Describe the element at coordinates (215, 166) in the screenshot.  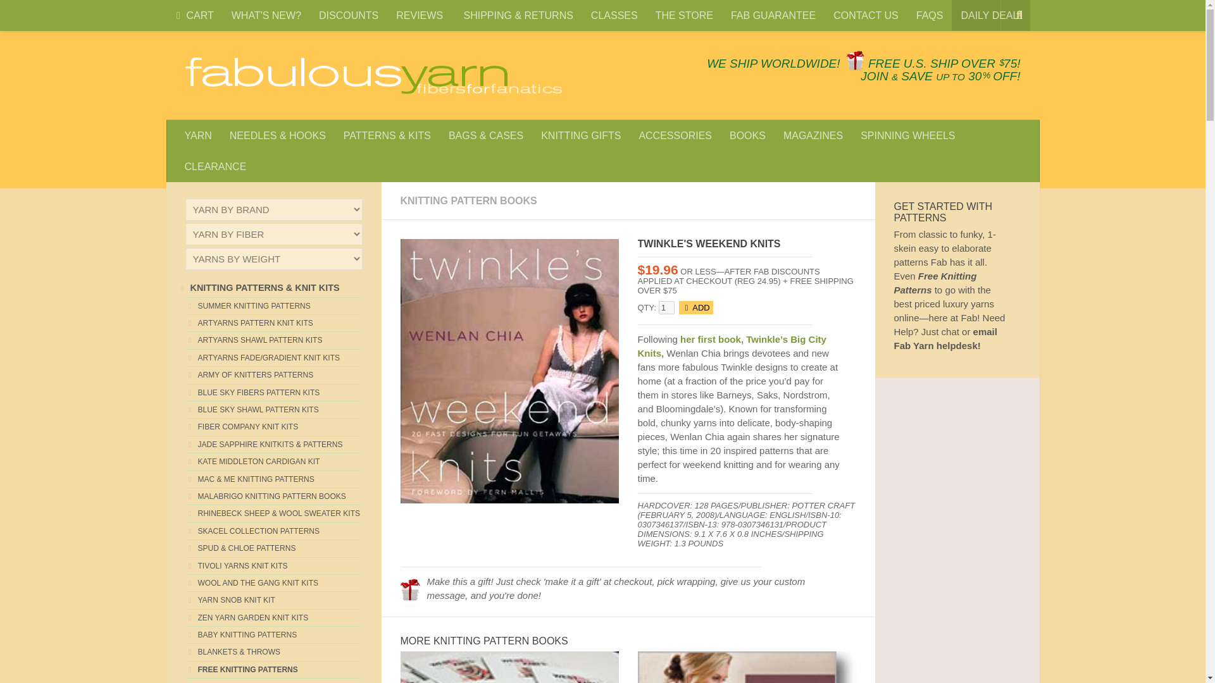
I see `CLEARANCE` at that location.